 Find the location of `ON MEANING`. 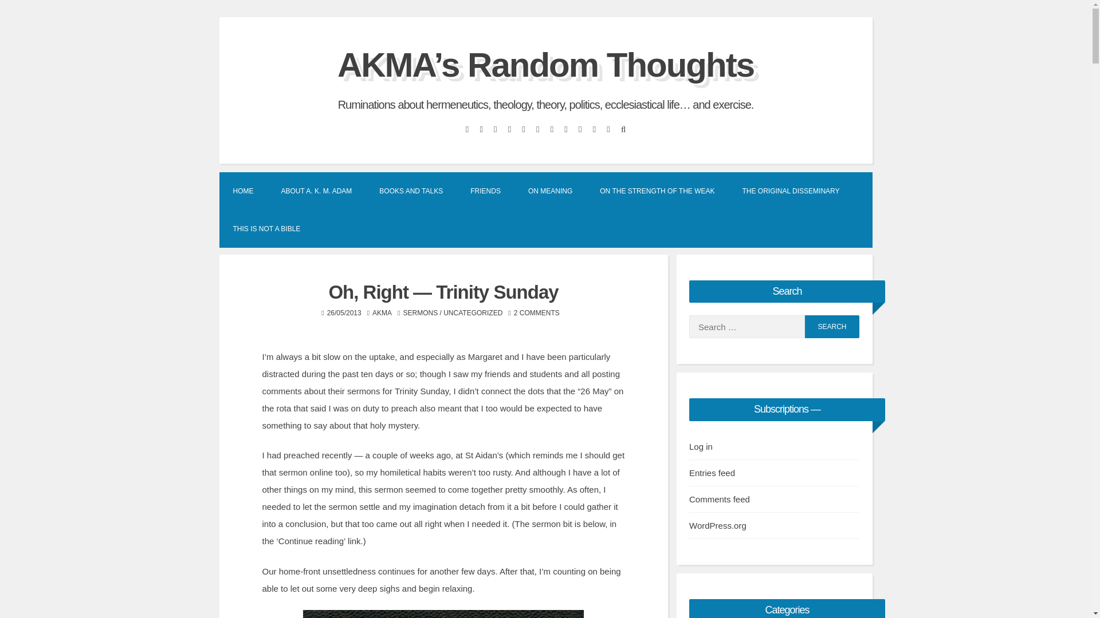

ON MEANING is located at coordinates (550, 191).